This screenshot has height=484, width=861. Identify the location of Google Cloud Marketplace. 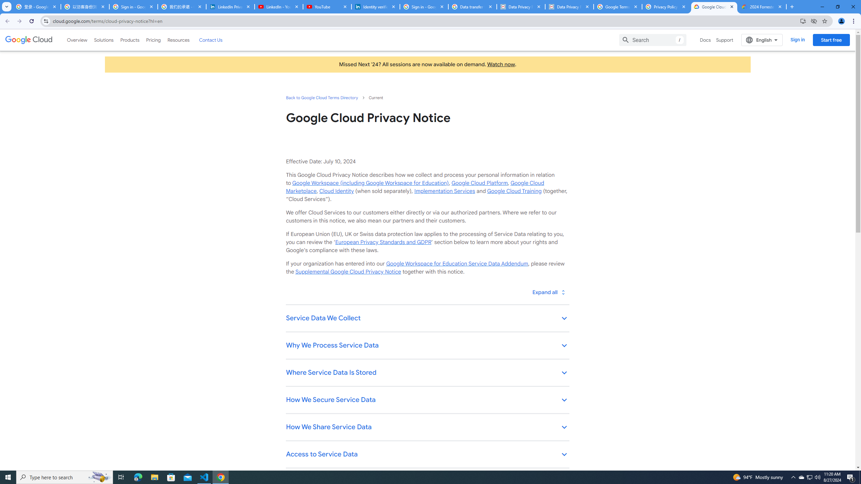
(415, 187).